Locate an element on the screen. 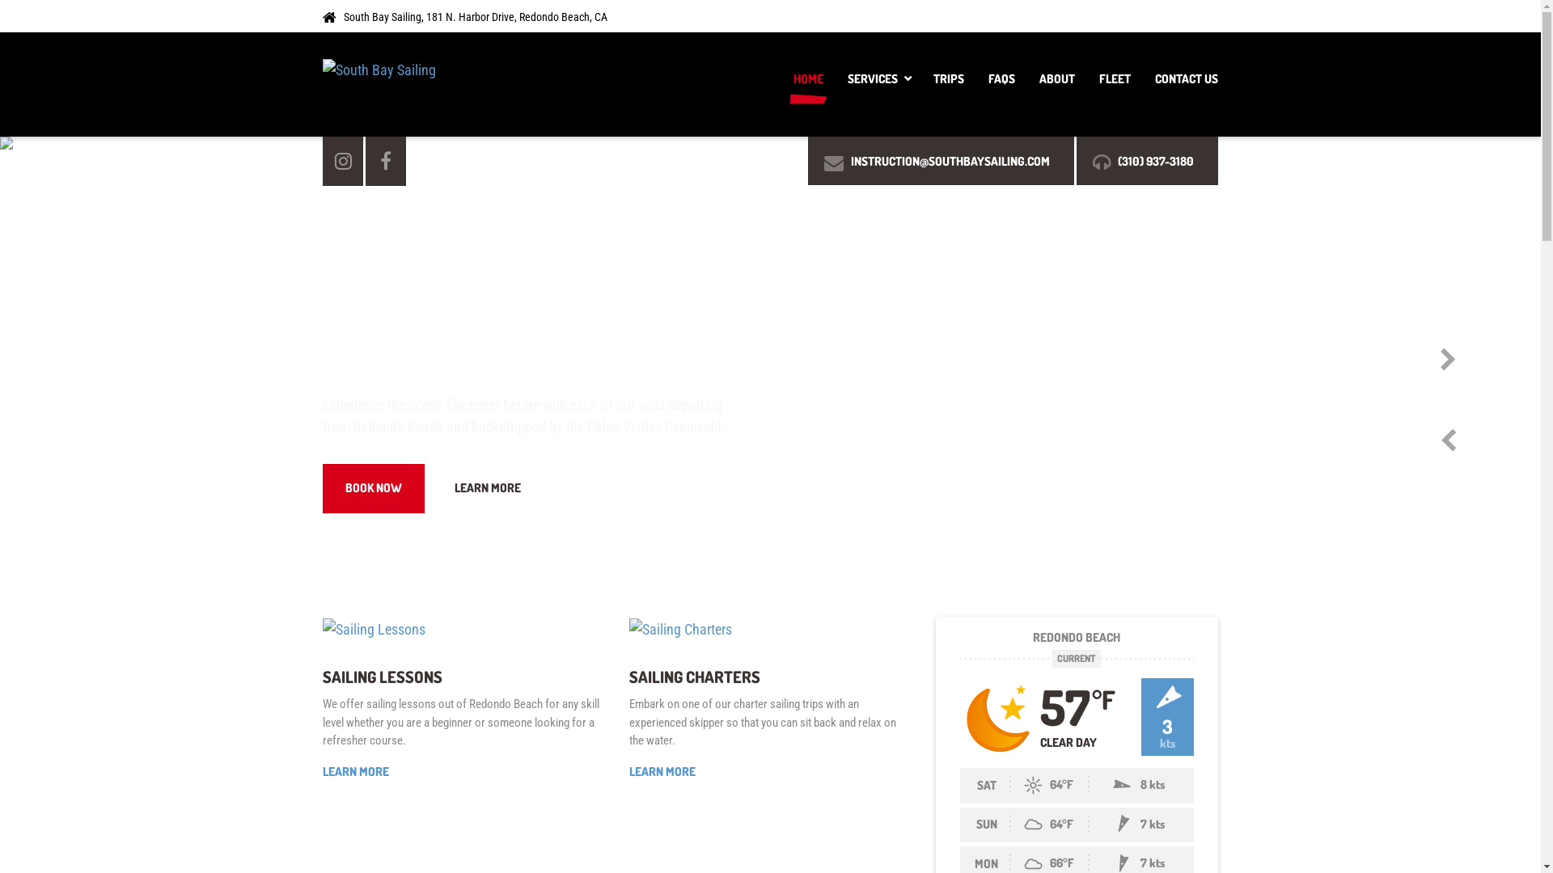 The image size is (1553, 873). FAQS is located at coordinates (1001, 84).